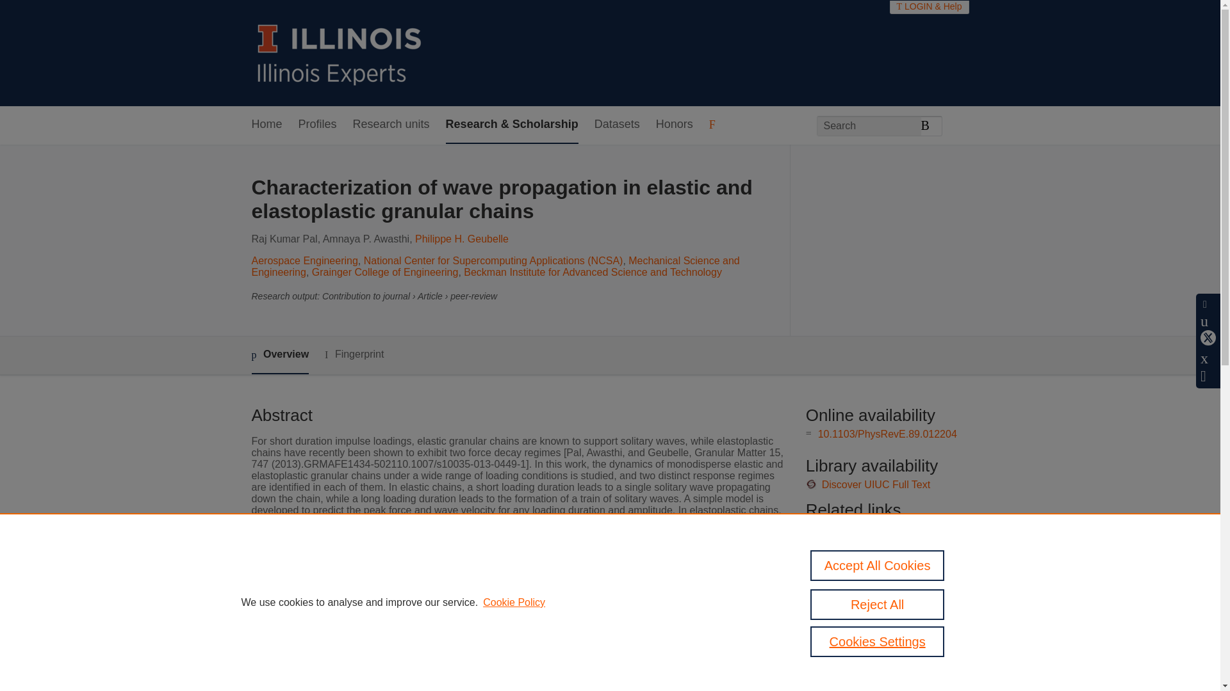 This screenshot has height=691, width=1230. I want to click on Philippe H. Geubelle, so click(462, 239).